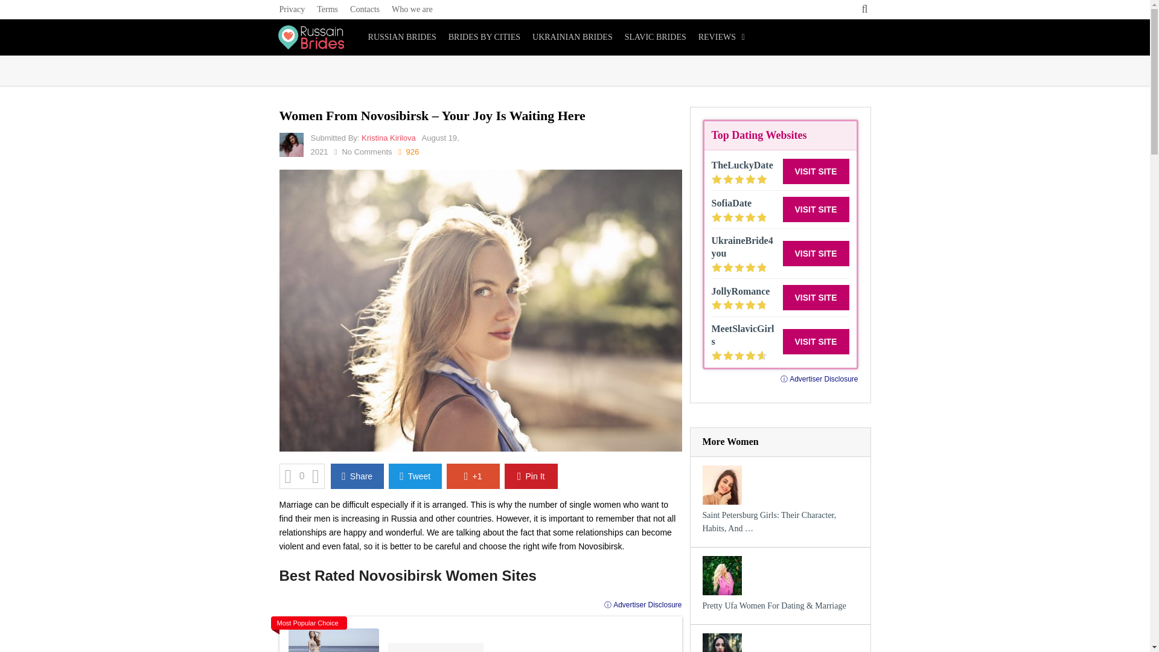 The height and width of the screenshot is (652, 1159). I want to click on BRIDES BY CITIES, so click(484, 37).